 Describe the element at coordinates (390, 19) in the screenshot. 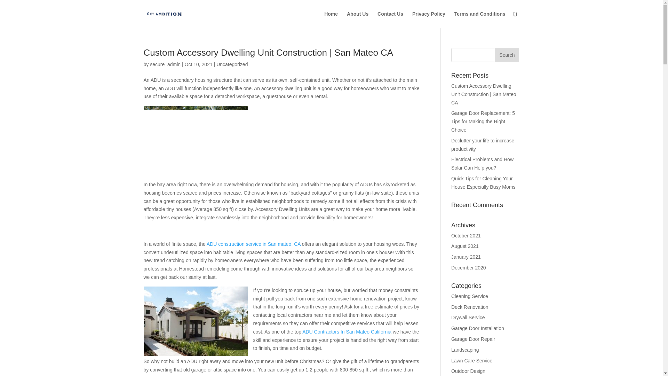

I see `Contact Us` at that location.